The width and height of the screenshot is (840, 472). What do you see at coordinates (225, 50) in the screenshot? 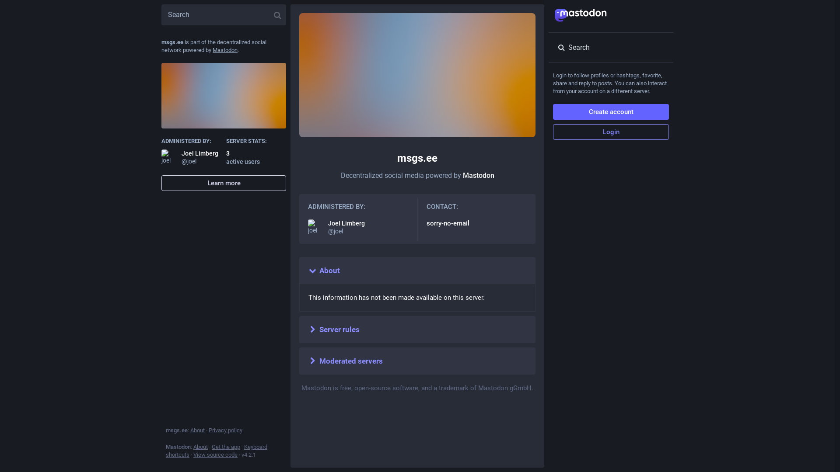
I see `Mastodon` at bounding box center [225, 50].